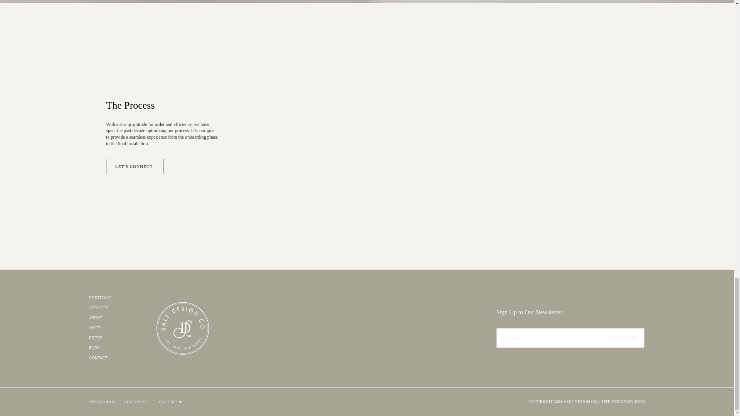 This screenshot has width=740, height=416. What do you see at coordinates (640, 401) in the screenshot?
I see `IDCO` at bounding box center [640, 401].